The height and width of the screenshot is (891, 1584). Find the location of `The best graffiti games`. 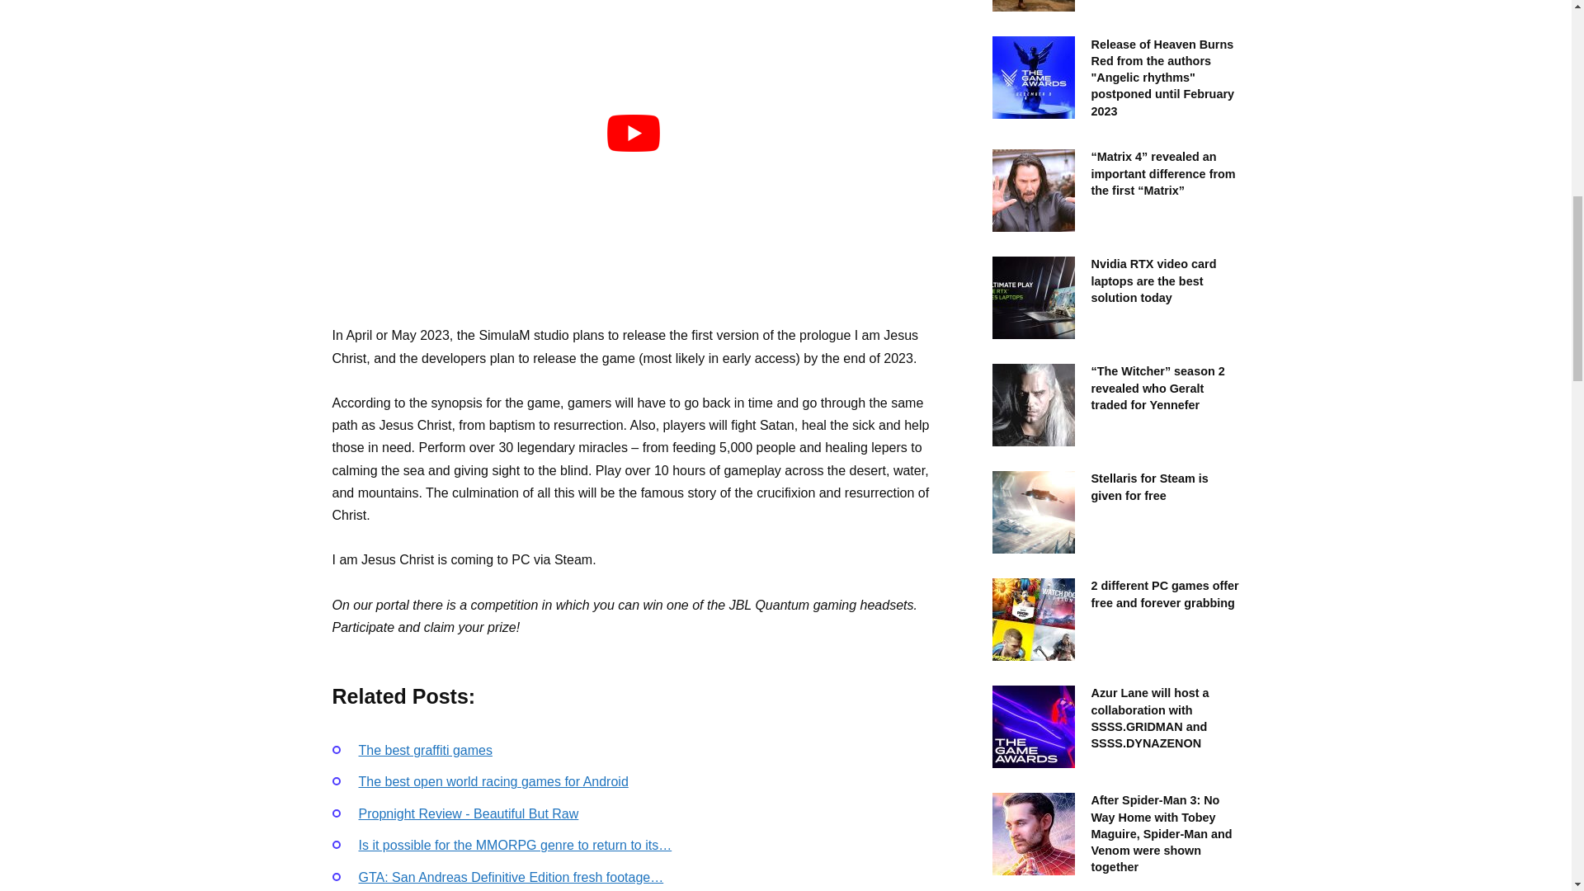

The best graffiti games is located at coordinates (424, 750).